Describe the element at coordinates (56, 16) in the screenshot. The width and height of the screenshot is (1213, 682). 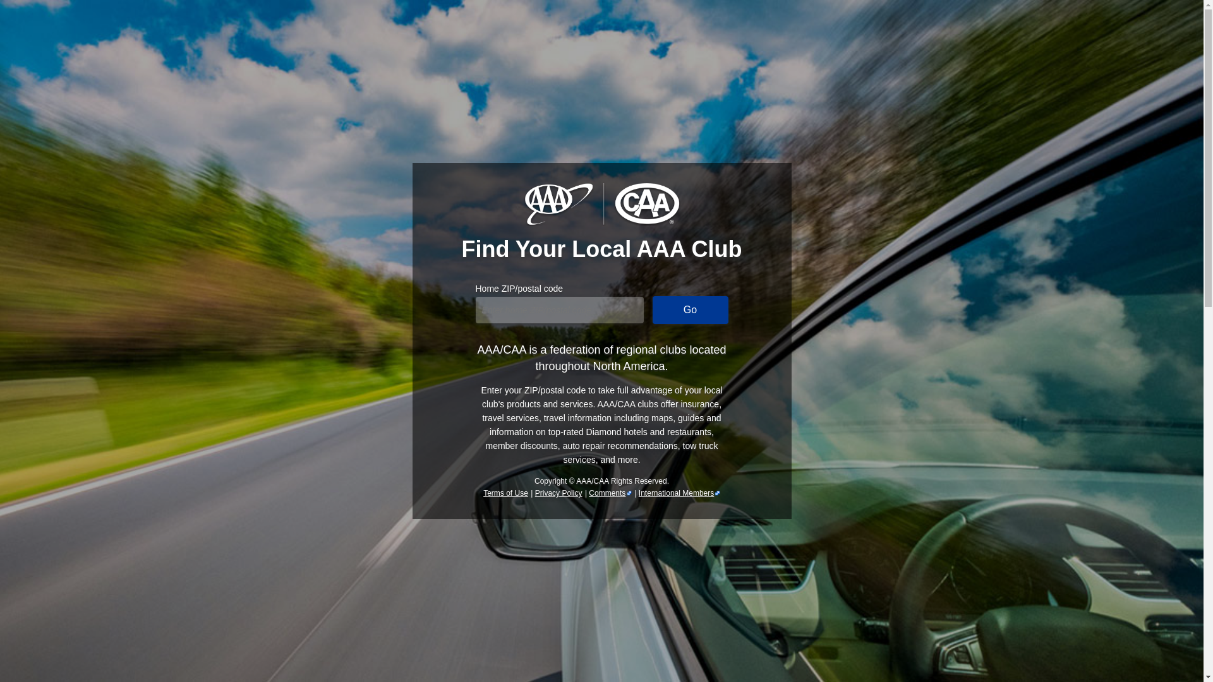
I see `Skip to main content` at that location.